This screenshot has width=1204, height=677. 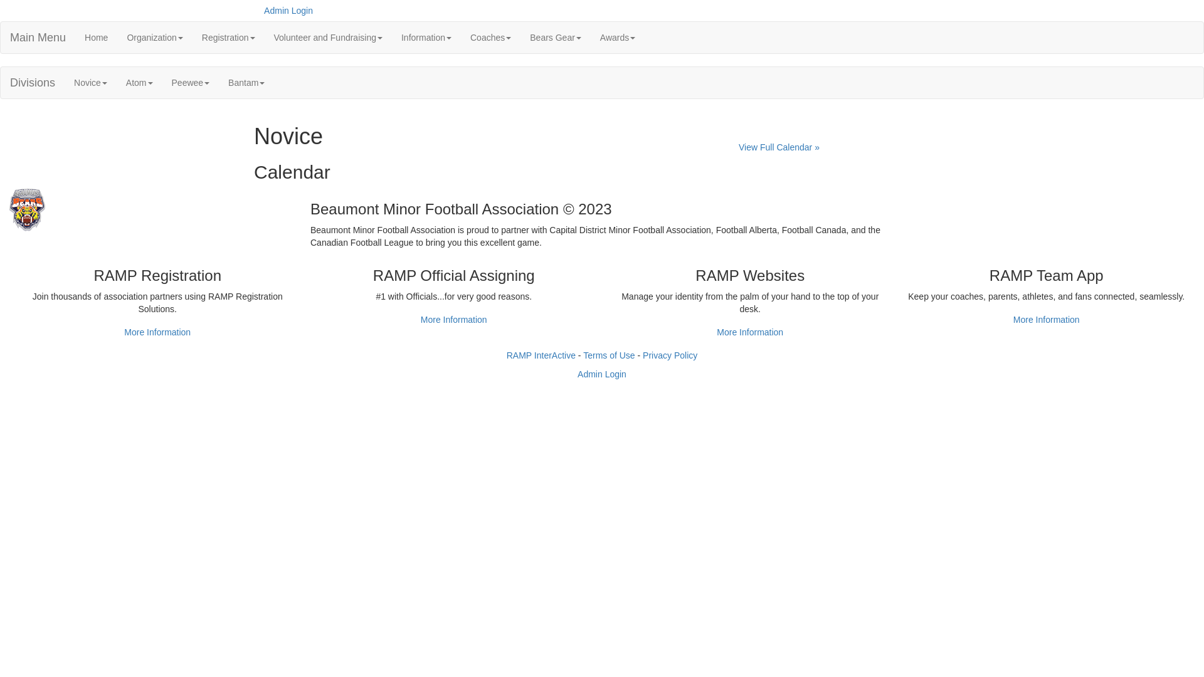 What do you see at coordinates (670, 355) in the screenshot?
I see `Privacy Policy` at bounding box center [670, 355].